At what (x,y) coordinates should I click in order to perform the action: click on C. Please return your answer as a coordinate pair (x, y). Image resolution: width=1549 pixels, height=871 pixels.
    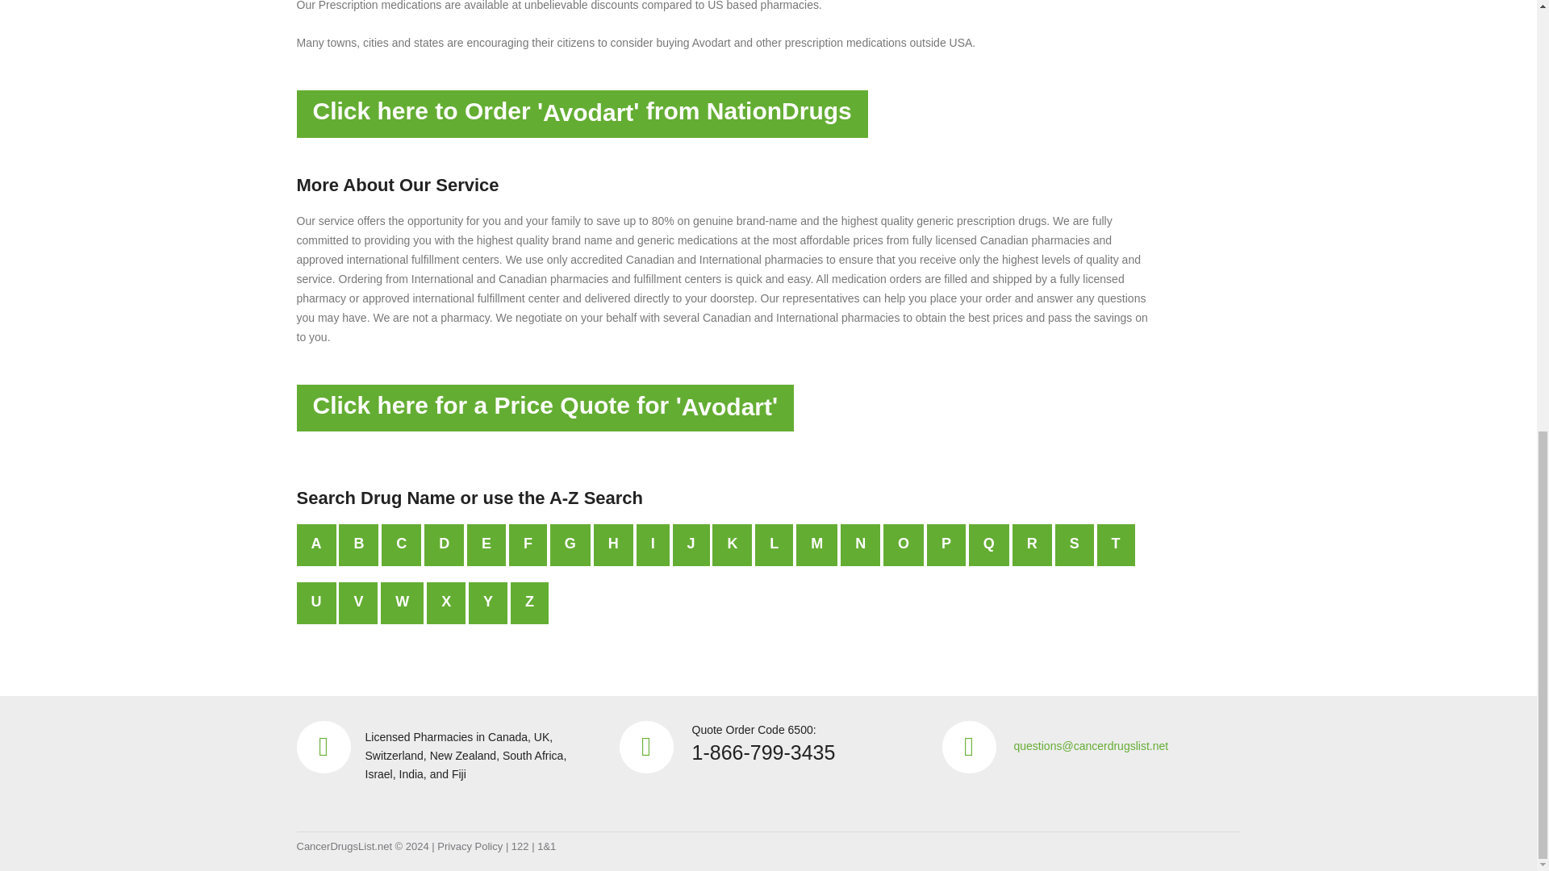
    Looking at the image, I should click on (401, 545).